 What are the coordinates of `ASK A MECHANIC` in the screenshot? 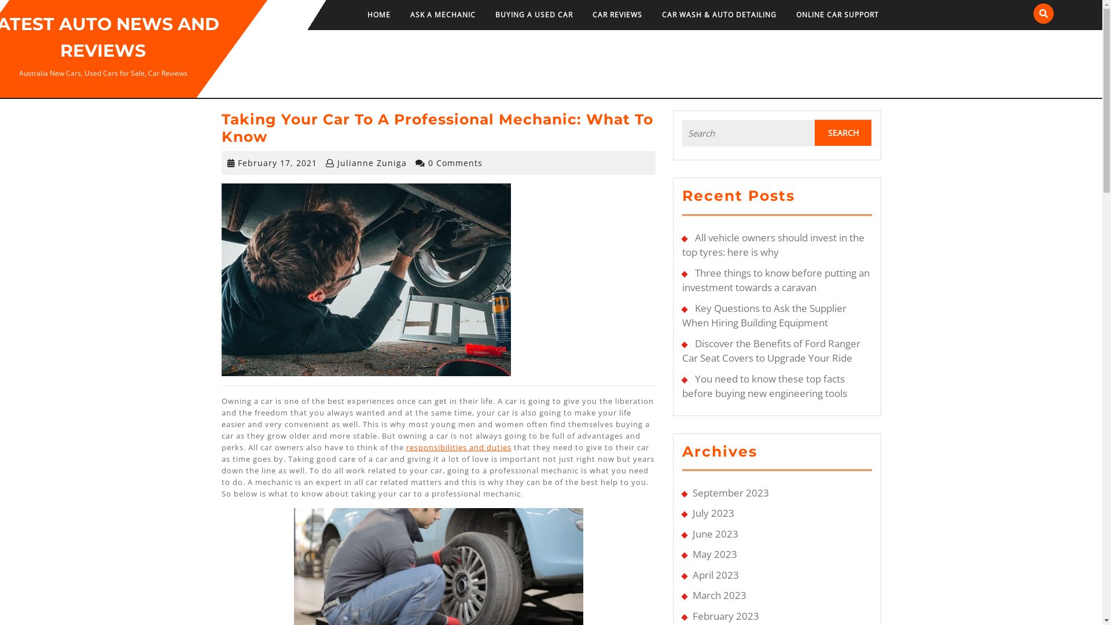 It's located at (443, 15).